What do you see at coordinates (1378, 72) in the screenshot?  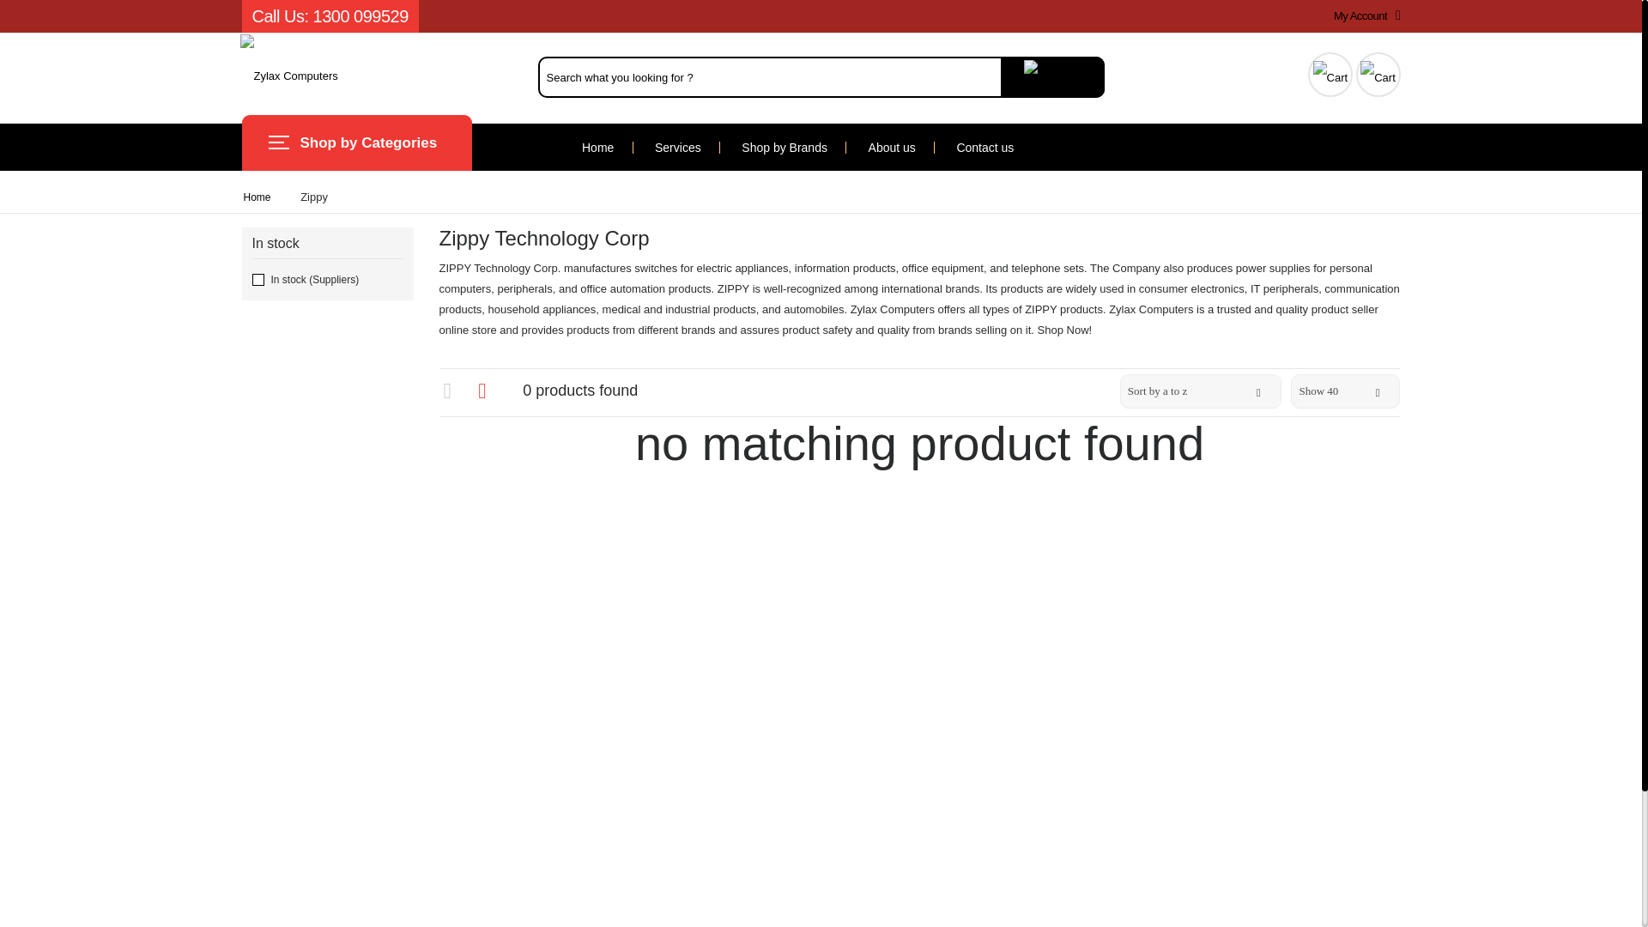 I see `Cart page` at bounding box center [1378, 72].